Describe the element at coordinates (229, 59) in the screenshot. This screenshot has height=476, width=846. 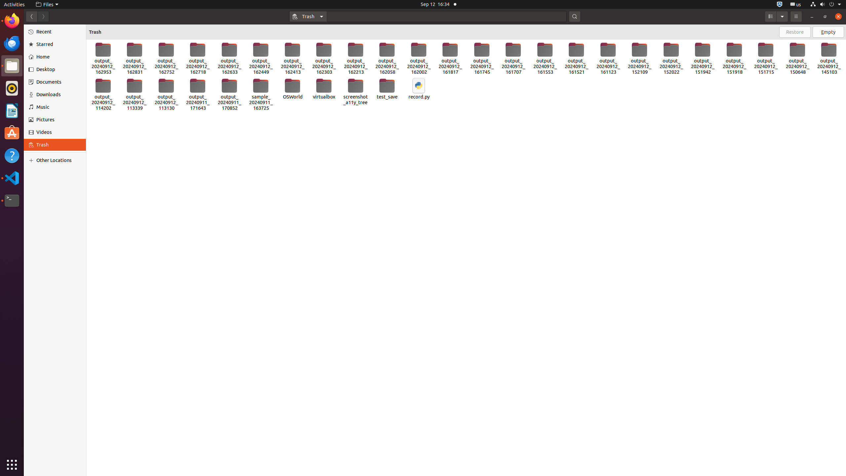
I see `output_20240912_162633` at that location.